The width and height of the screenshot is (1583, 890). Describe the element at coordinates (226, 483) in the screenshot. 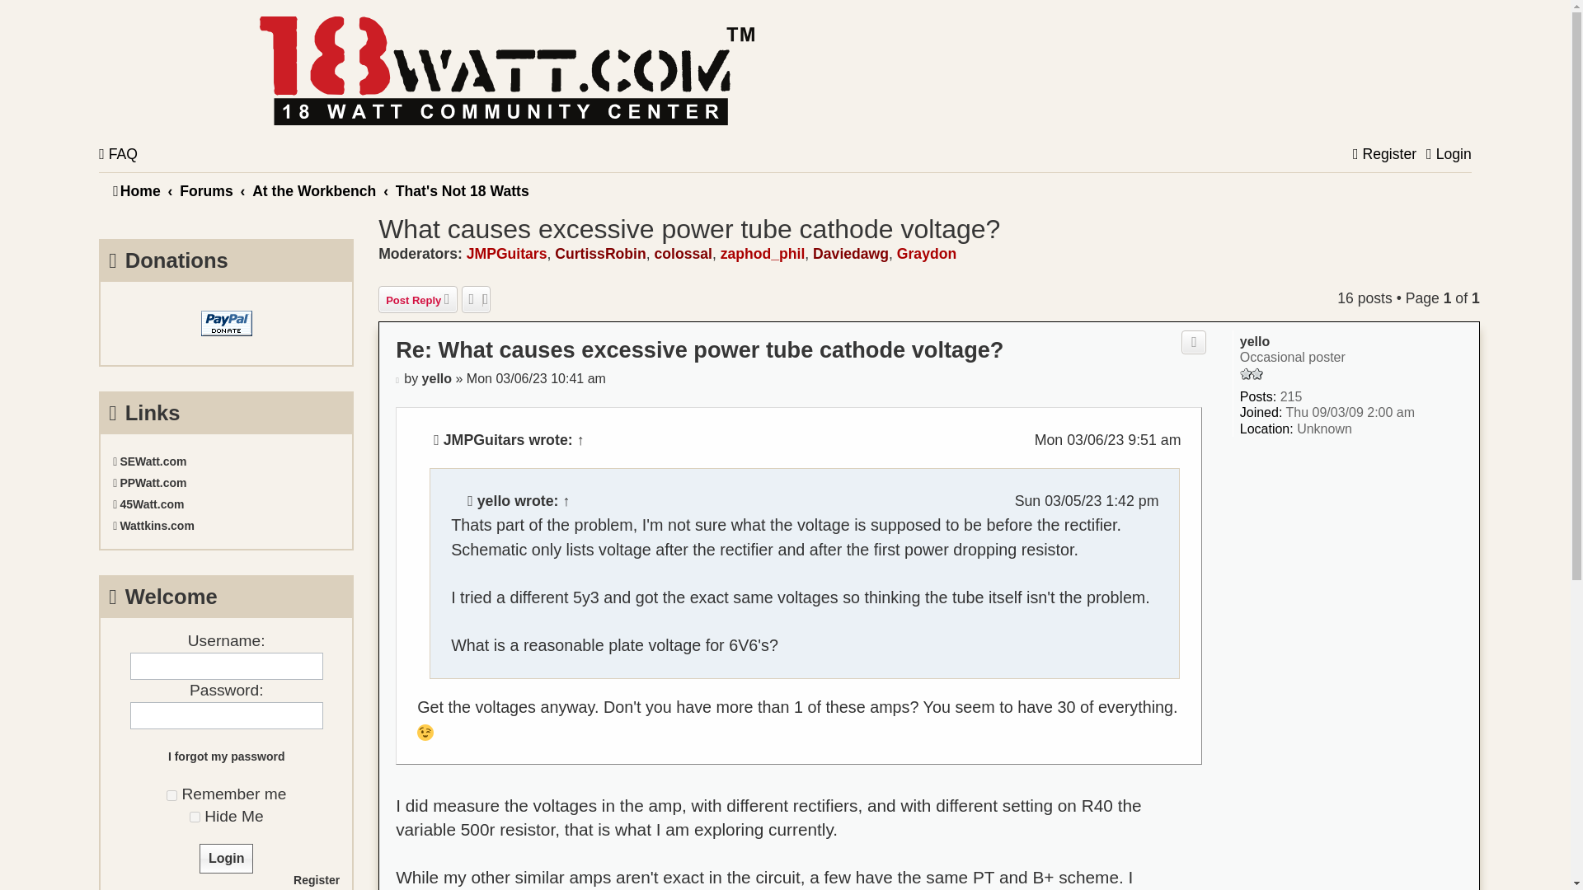

I see `PPWatt.com` at that location.